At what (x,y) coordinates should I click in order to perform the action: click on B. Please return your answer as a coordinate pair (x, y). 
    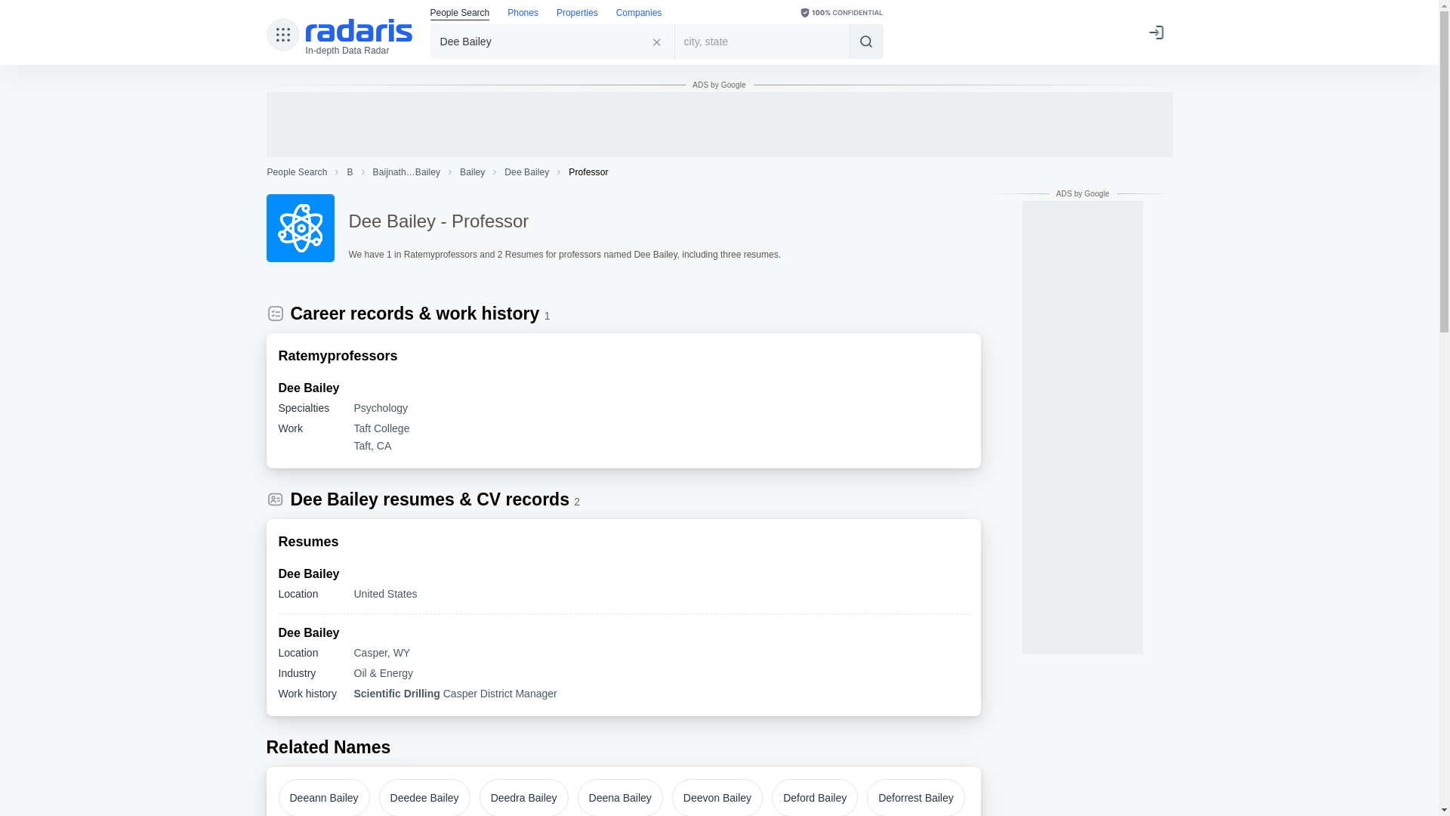
    Looking at the image, I should click on (349, 172).